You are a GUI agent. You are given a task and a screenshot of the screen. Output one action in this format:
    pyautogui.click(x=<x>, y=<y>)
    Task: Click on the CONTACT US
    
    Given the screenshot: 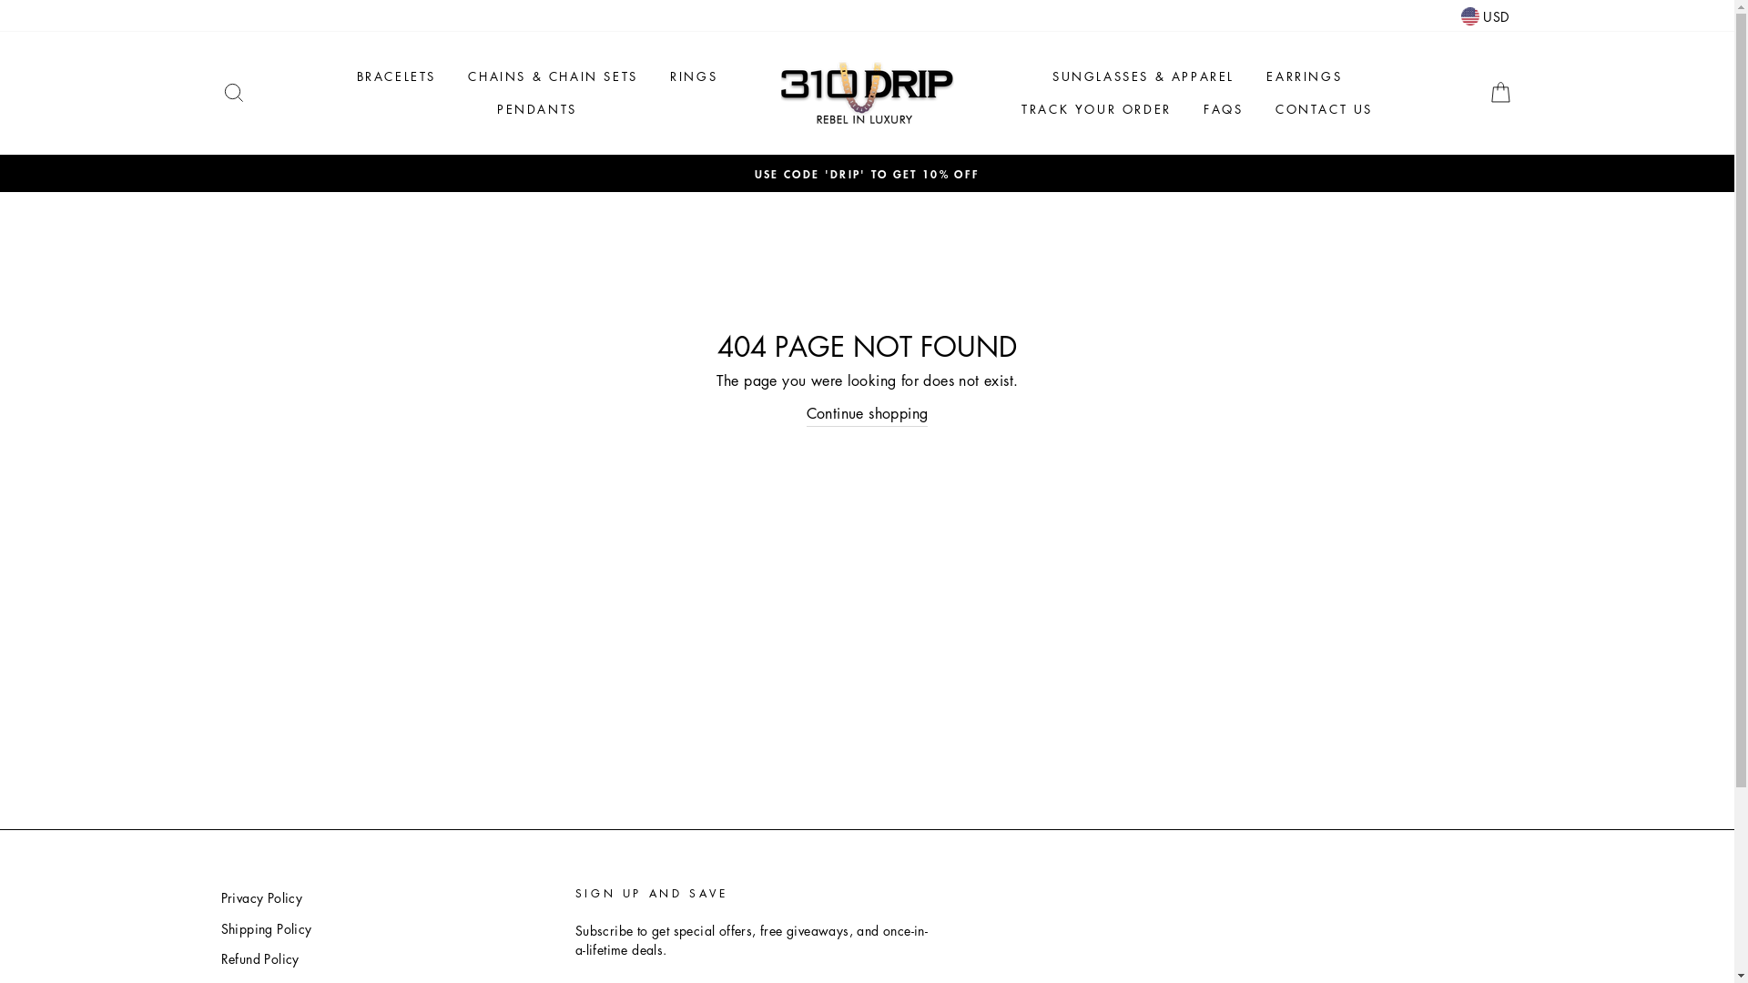 What is the action you would take?
    pyautogui.click(x=1324, y=109)
    